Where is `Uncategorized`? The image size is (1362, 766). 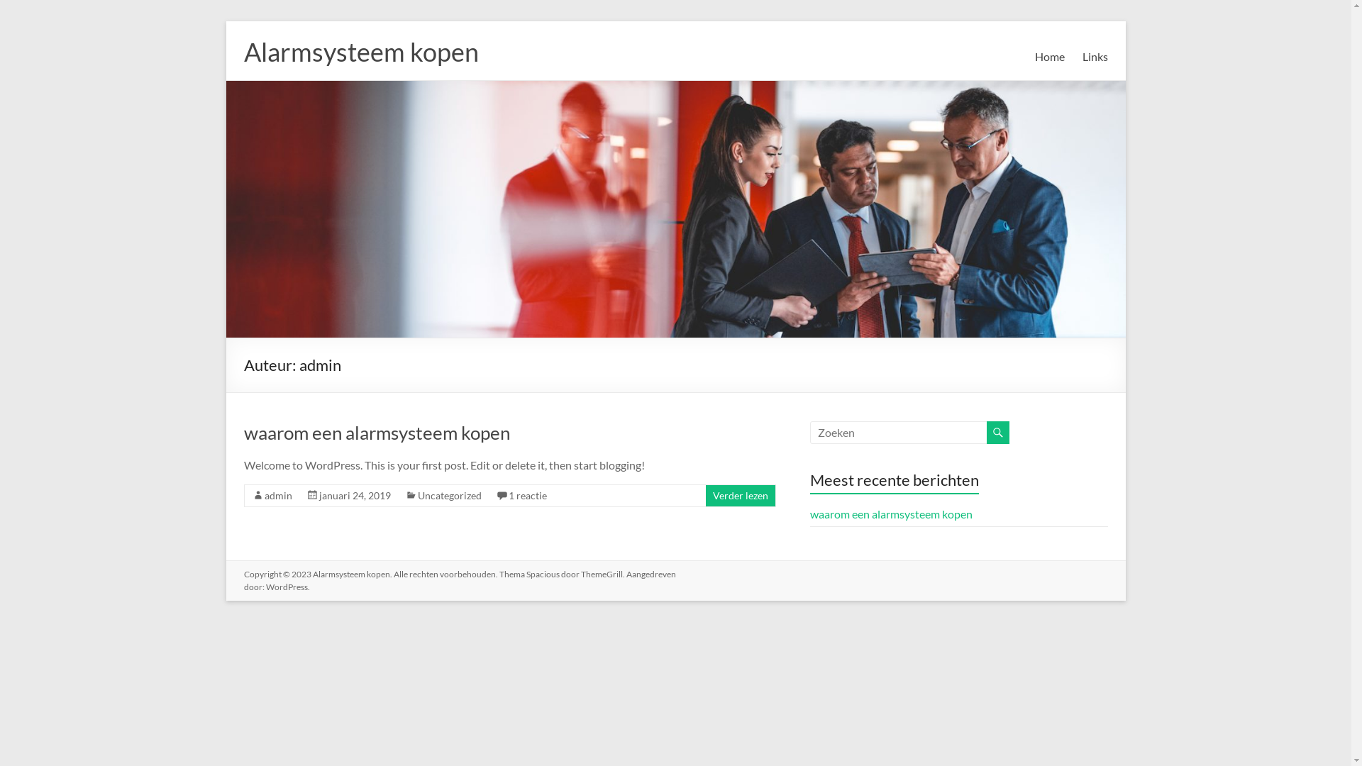 Uncategorized is located at coordinates (449, 495).